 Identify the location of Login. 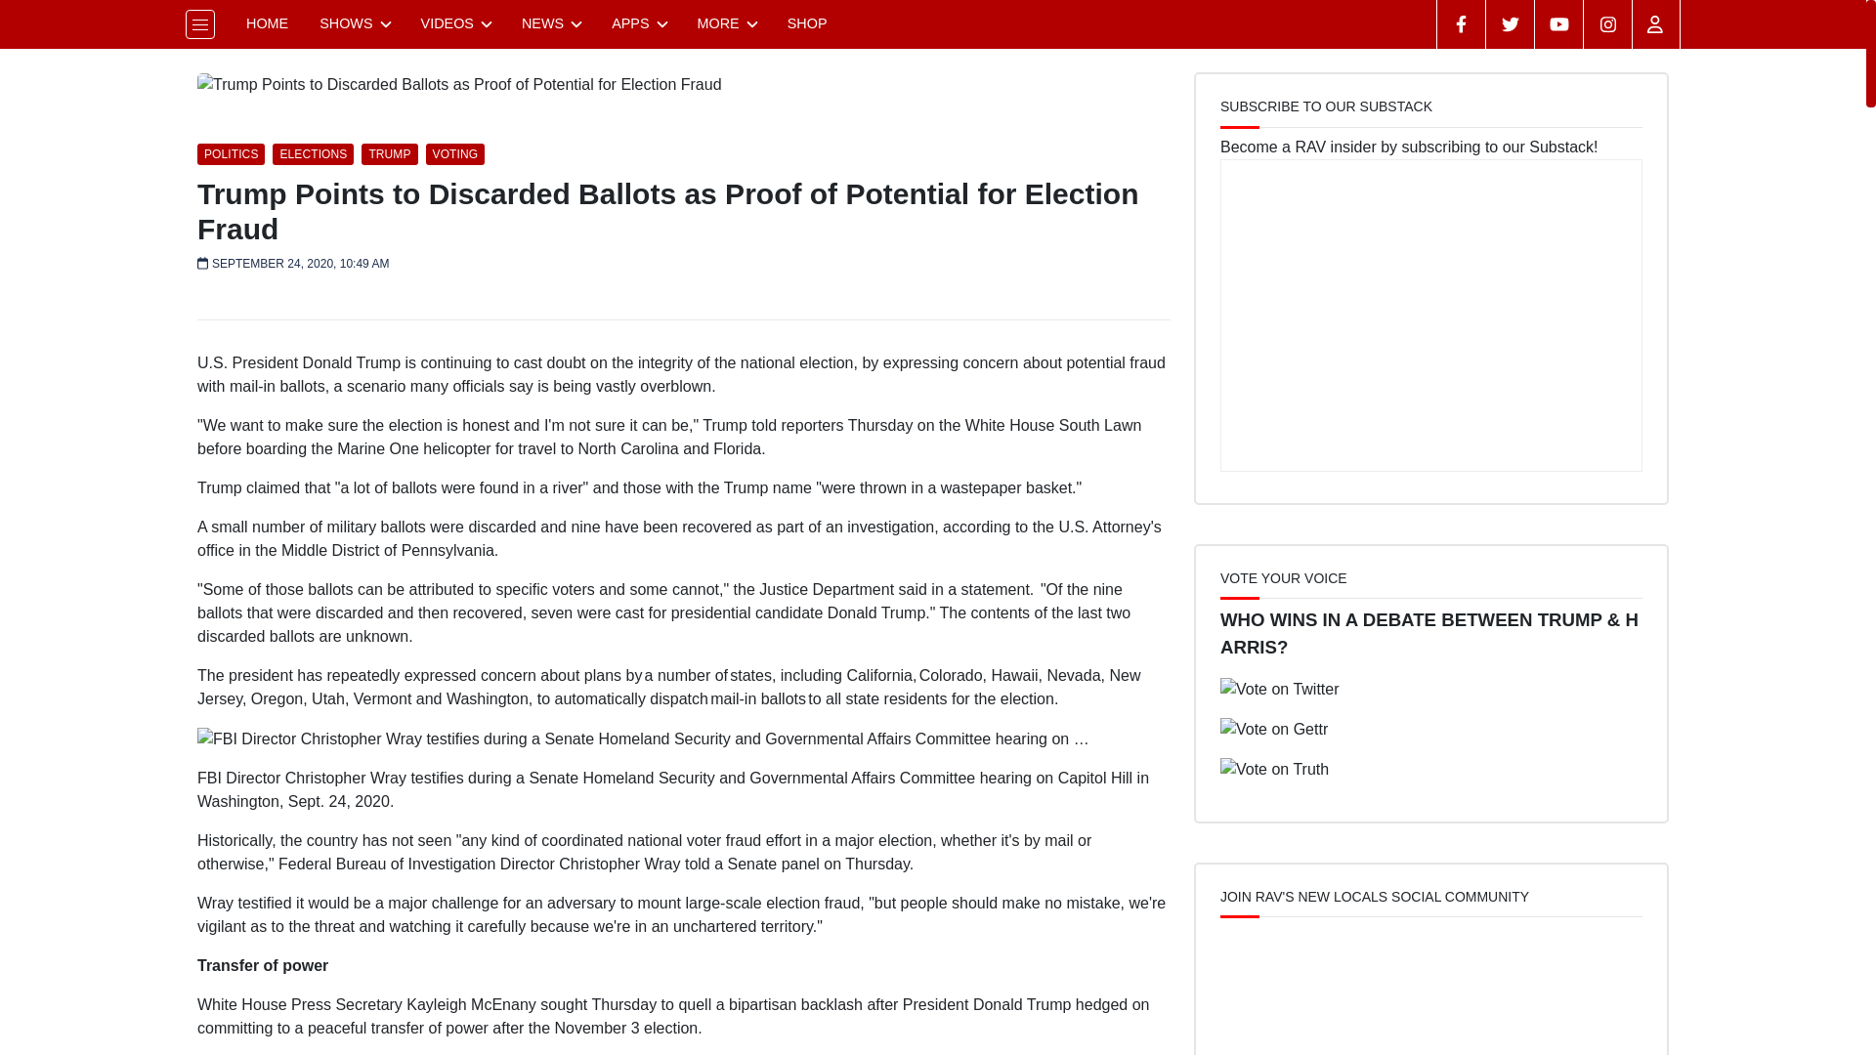
(1656, 23).